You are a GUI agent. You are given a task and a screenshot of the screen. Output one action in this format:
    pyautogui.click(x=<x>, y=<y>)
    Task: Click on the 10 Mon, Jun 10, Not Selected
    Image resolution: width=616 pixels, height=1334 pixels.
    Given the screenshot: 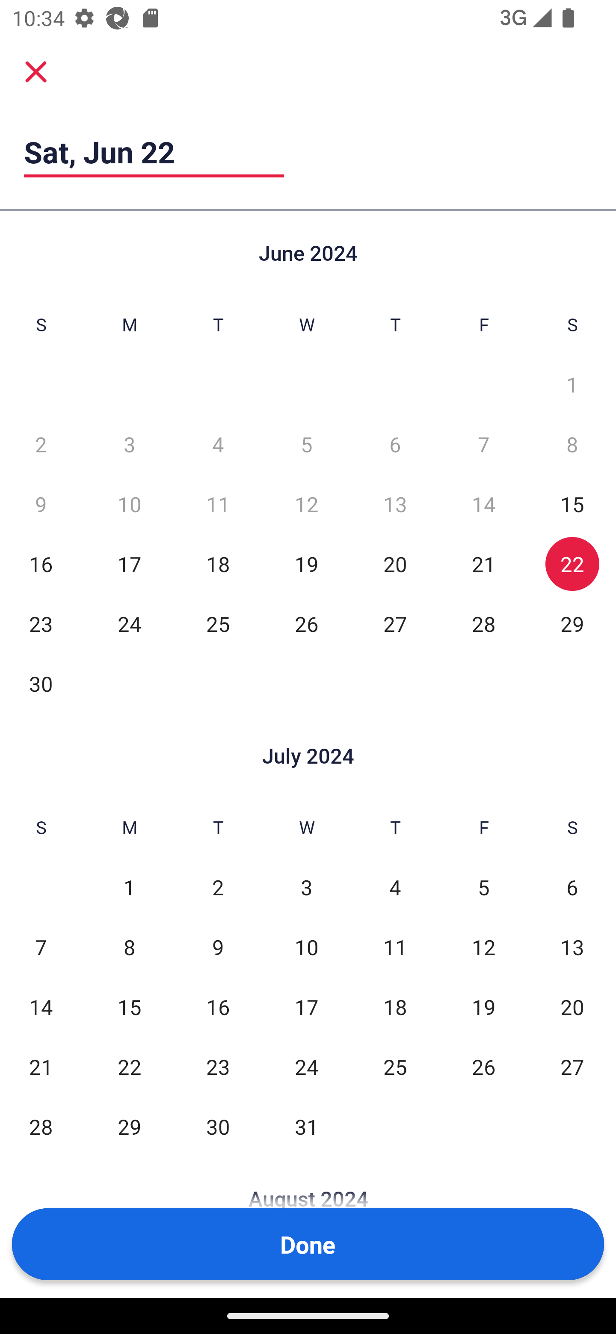 What is the action you would take?
    pyautogui.click(x=129, y=504)
    